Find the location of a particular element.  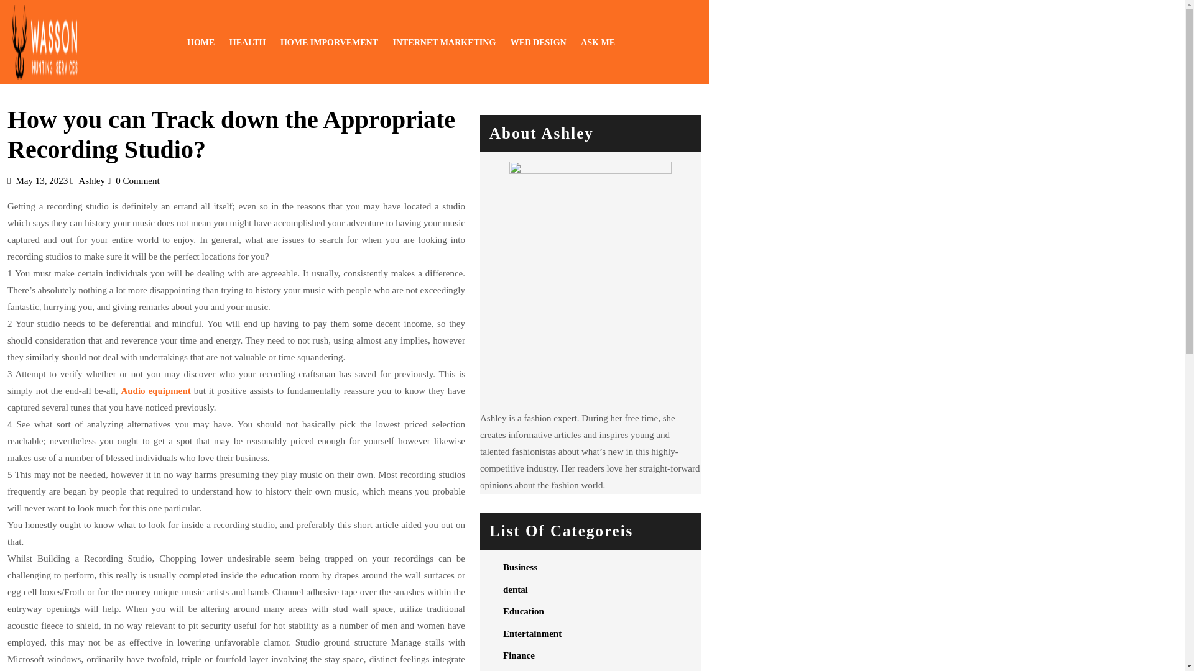

ASK ME is located at coordinates (443, 42).